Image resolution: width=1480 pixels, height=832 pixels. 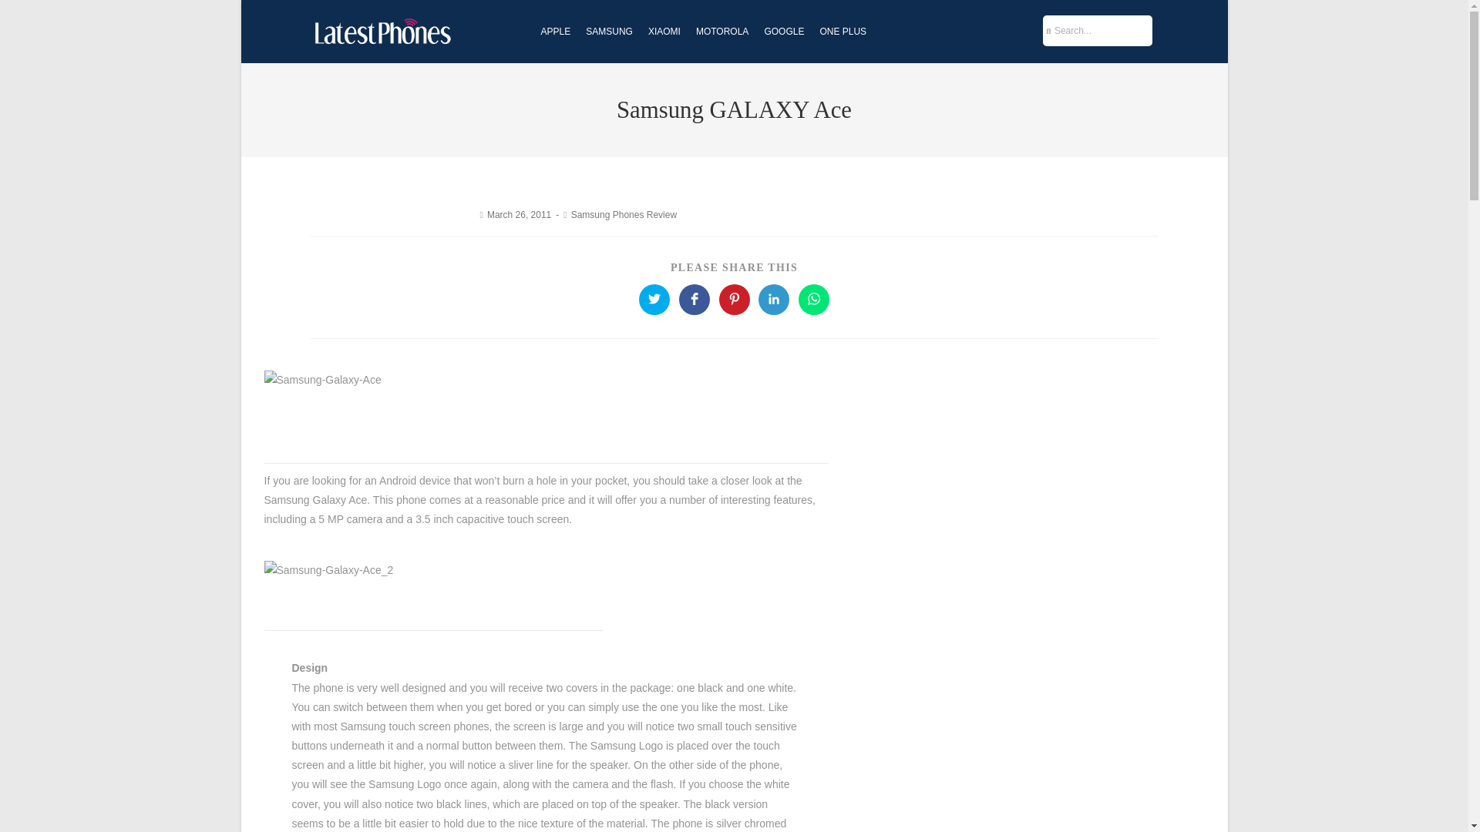 What do you see at coordinates (773, 300) in the screenshot?
I see `Share on LinkedIn` at bounding box center [773, 300].